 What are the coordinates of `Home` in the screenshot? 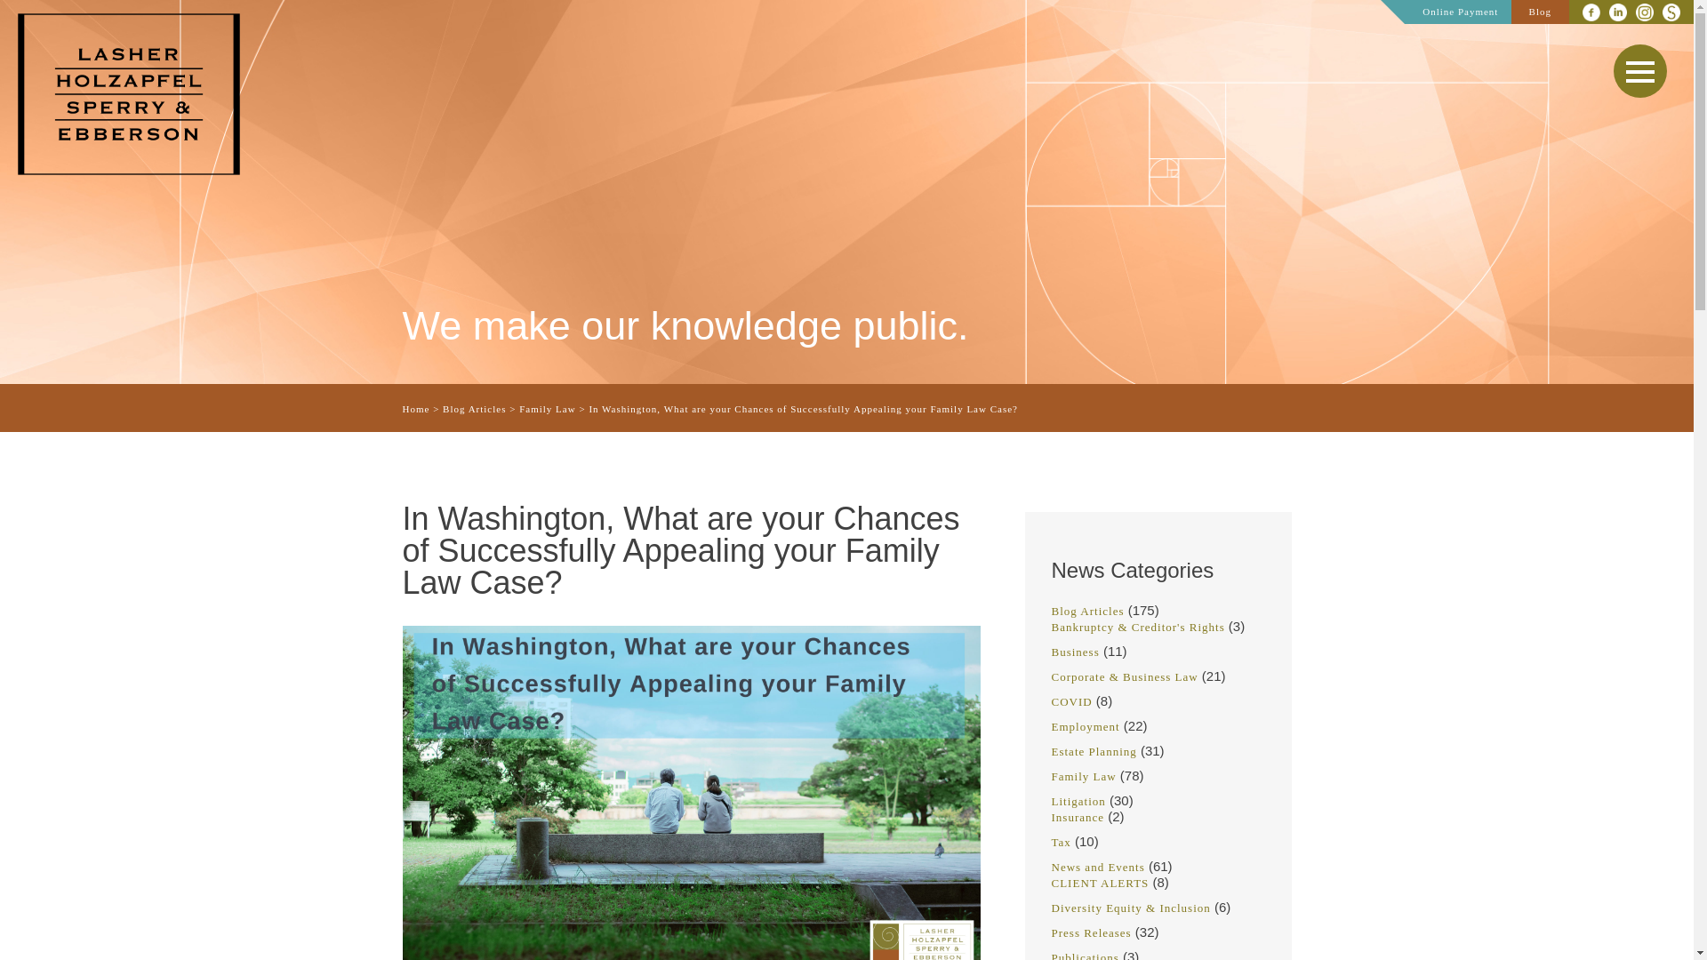 It's located at (415, 408).